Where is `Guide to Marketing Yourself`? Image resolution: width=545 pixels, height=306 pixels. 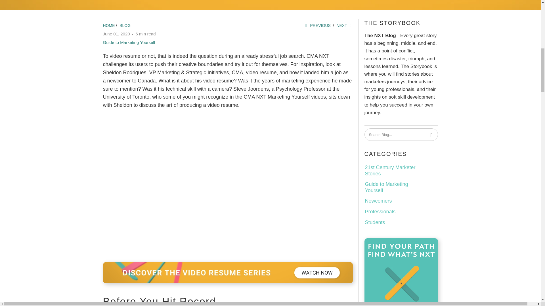
Guide to Marketing Yourself is located at coordinates (129, 42).